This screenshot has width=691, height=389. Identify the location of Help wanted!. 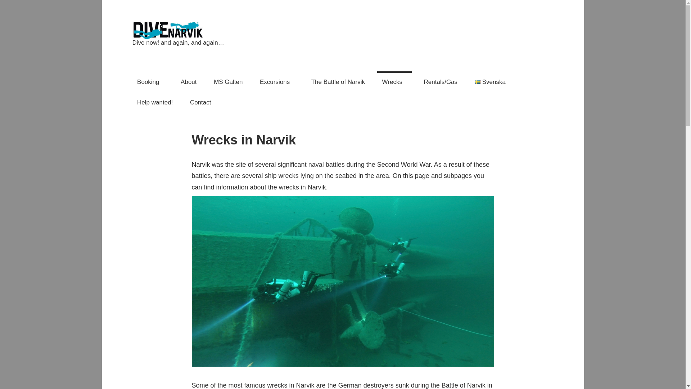
(155, 102).